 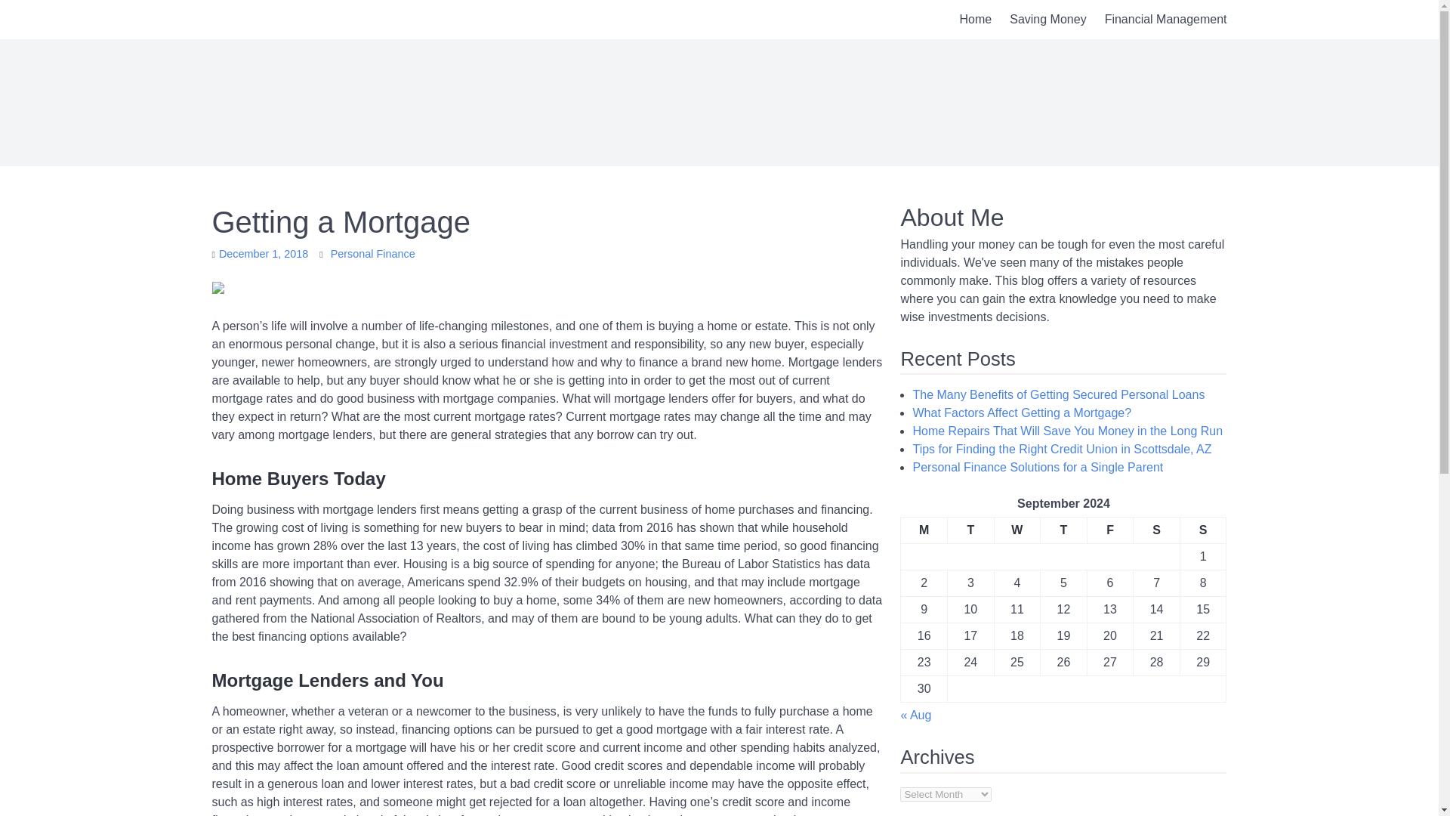 What do you see at coordinates (1157, 530) in the screenshot?
I see `Saturday` at bounding box center [1157, 530].